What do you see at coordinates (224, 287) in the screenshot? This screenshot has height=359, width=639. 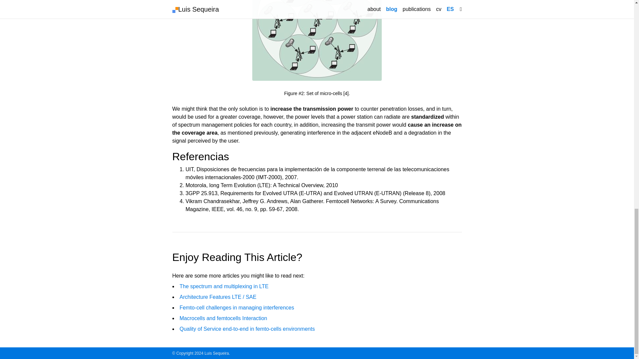 I see `The spectrum and multiplexing in LTE` at bounding box center [224, 287].